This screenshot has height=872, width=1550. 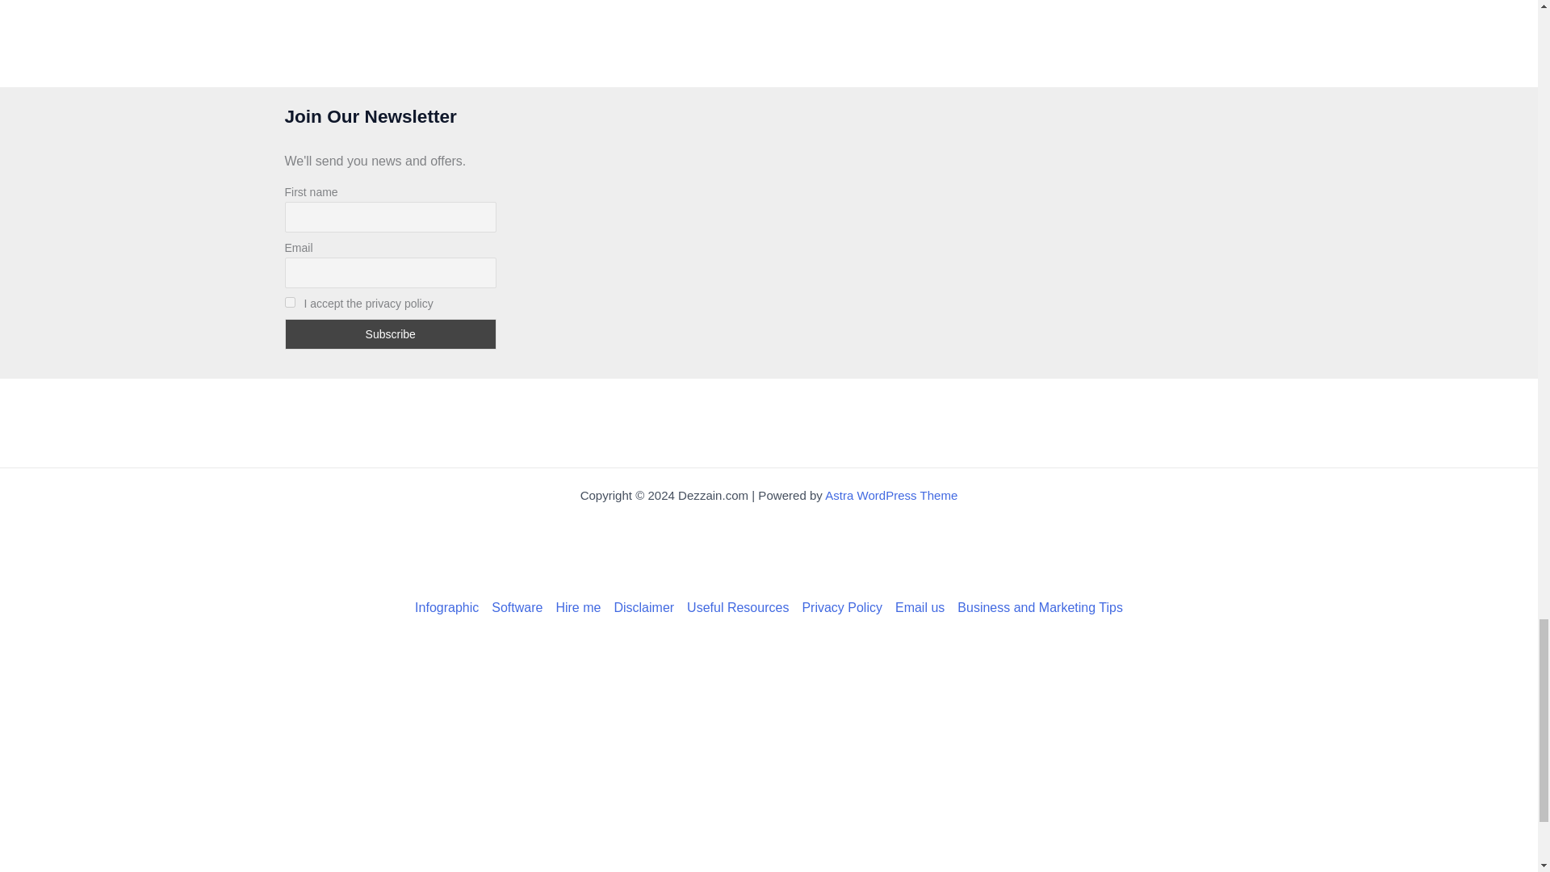 What do you see at coordinates (768, 40) in the screenshot?
I see `Advertisement` at bounding box center [768, 40].